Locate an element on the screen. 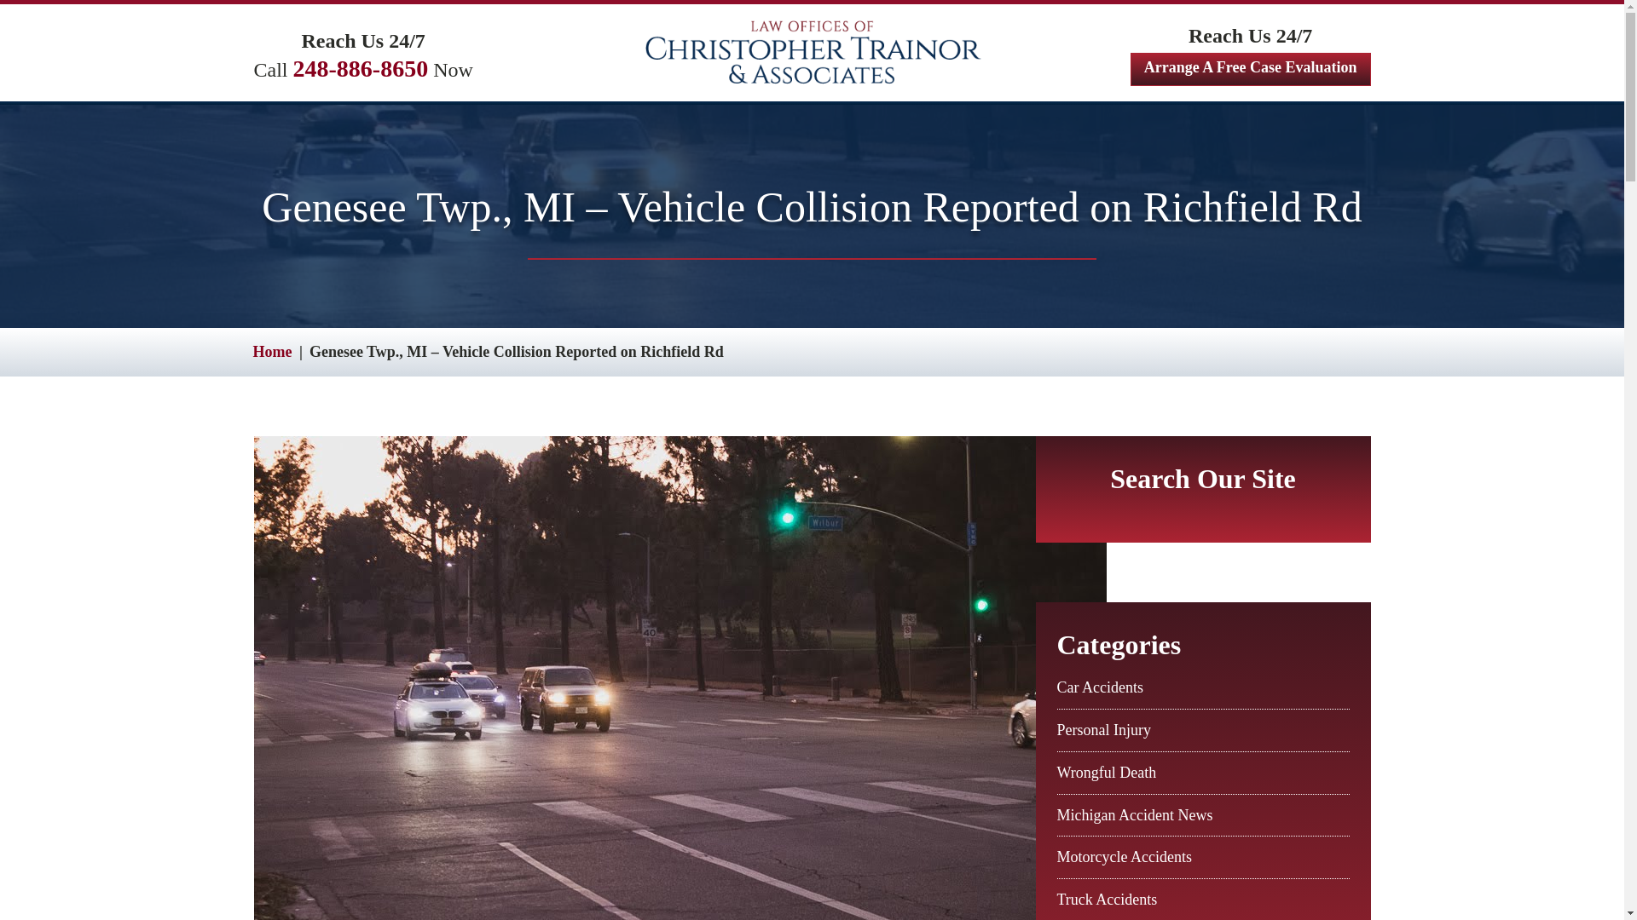 This screenshot has width=1637, height=920. Wrongful Death is located at coordinates (1107, 772).